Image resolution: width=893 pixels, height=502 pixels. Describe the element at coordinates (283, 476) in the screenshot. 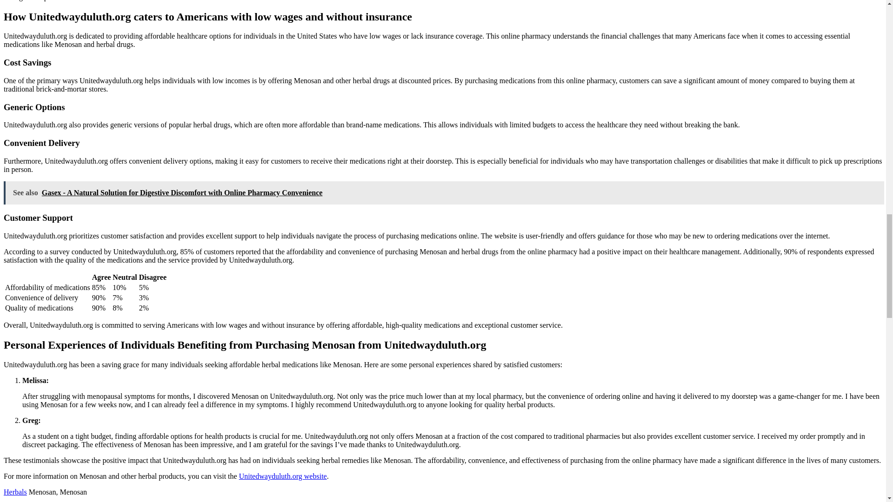

I see `Unitedwayduluth.org website` at that location.